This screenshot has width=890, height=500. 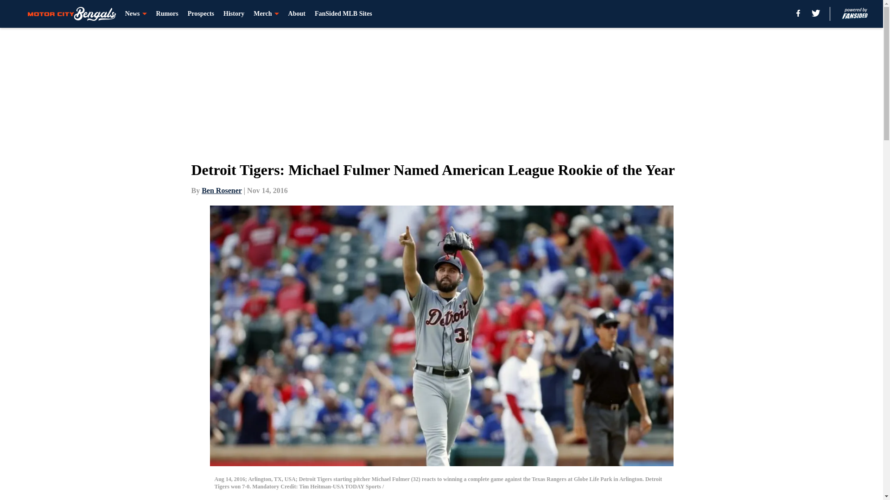 What do you see at coordinates (222, 190) in the screenshot?
I see `Ben Rosener` at bounding box center [222, 190].